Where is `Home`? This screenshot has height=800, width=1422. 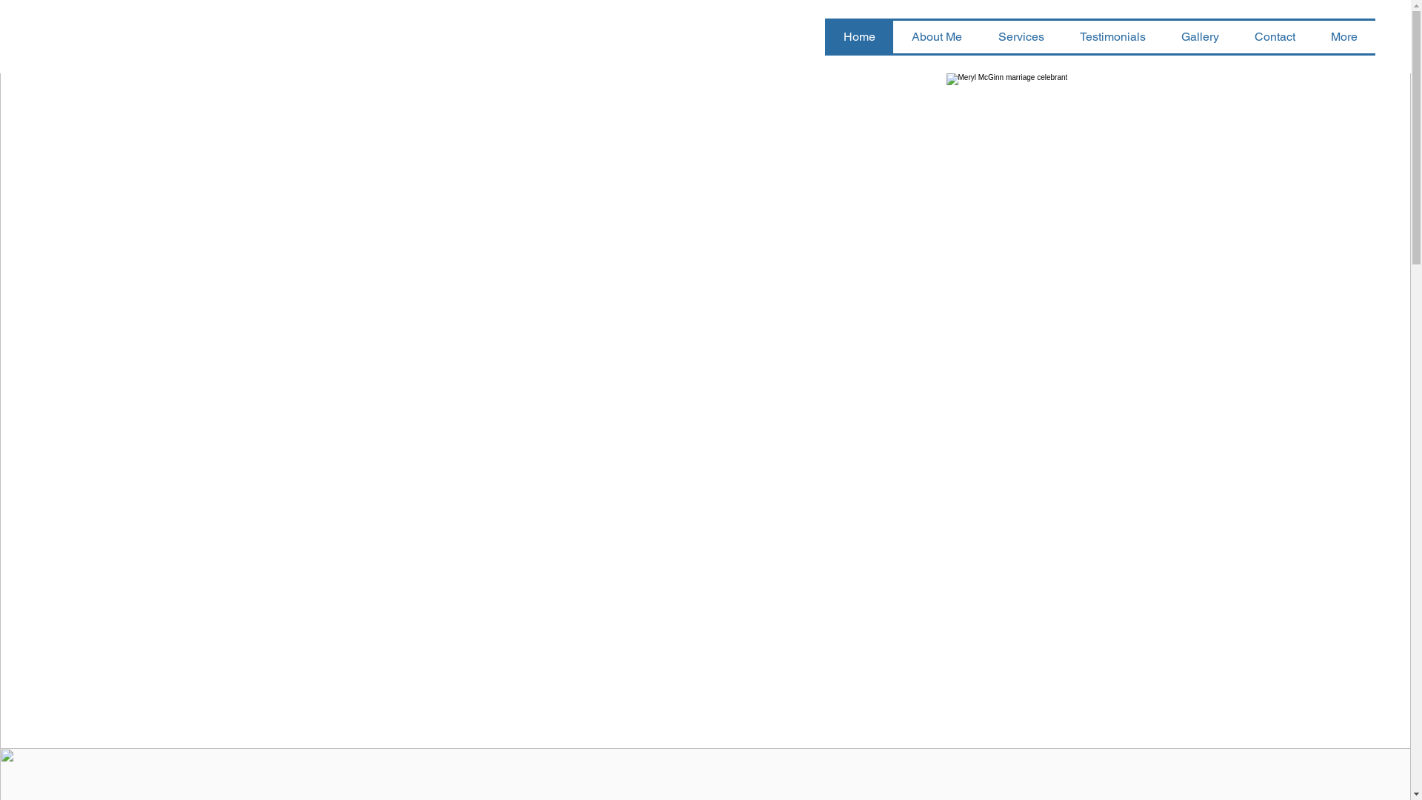 Home is located at coordinates (859, 37).